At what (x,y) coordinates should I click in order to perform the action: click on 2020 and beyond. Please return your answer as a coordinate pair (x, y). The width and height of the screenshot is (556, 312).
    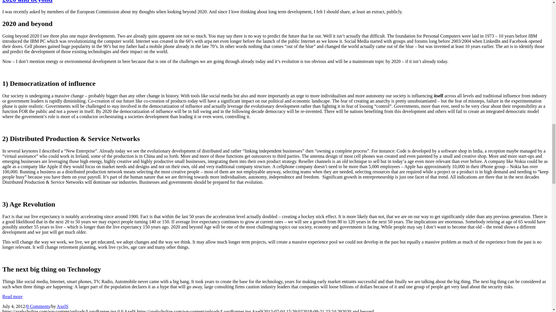
    Looking at the image, I should click on (27, 1).